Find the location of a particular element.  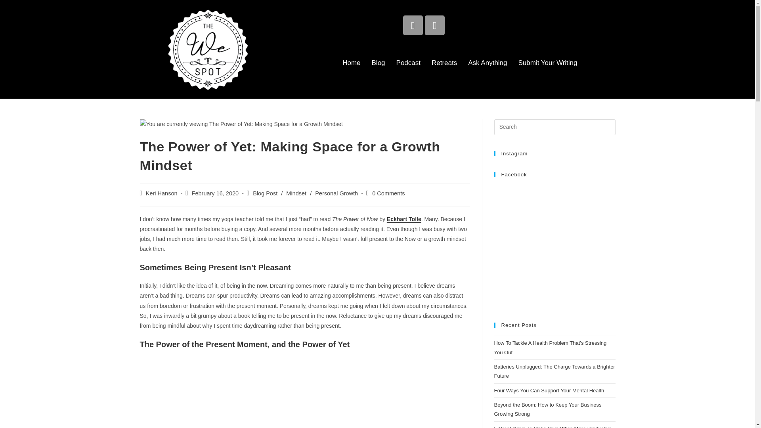

Podcast is located at coordinates (408, 63).